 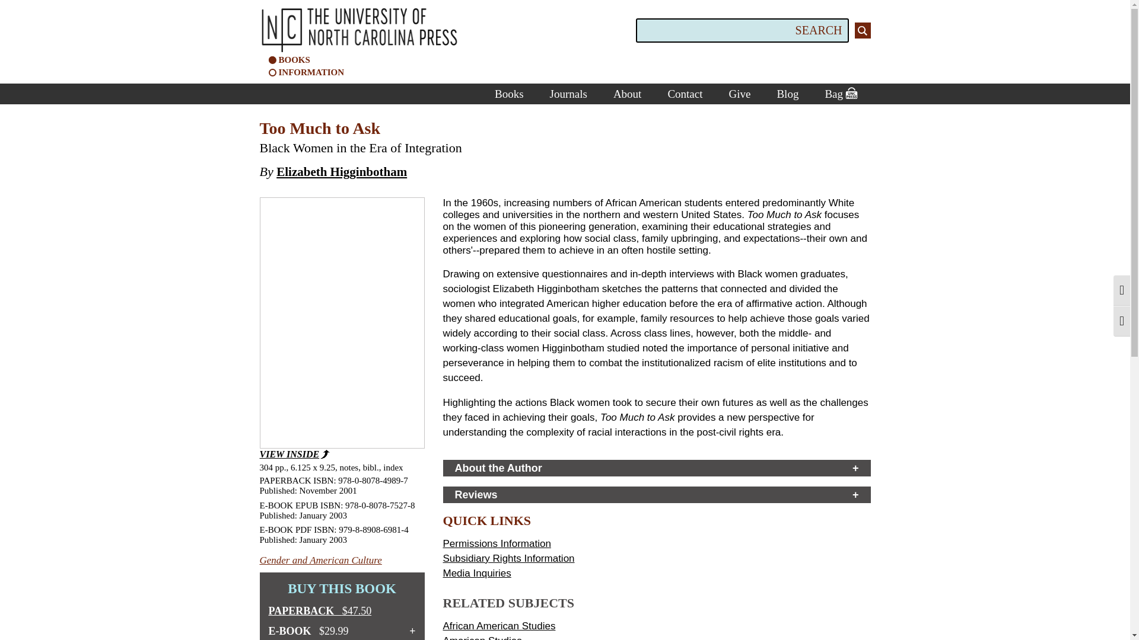 What do you see at coordinates (840, 94) in the screenshot?
I see `Bag` at bounding box center [840, 94].